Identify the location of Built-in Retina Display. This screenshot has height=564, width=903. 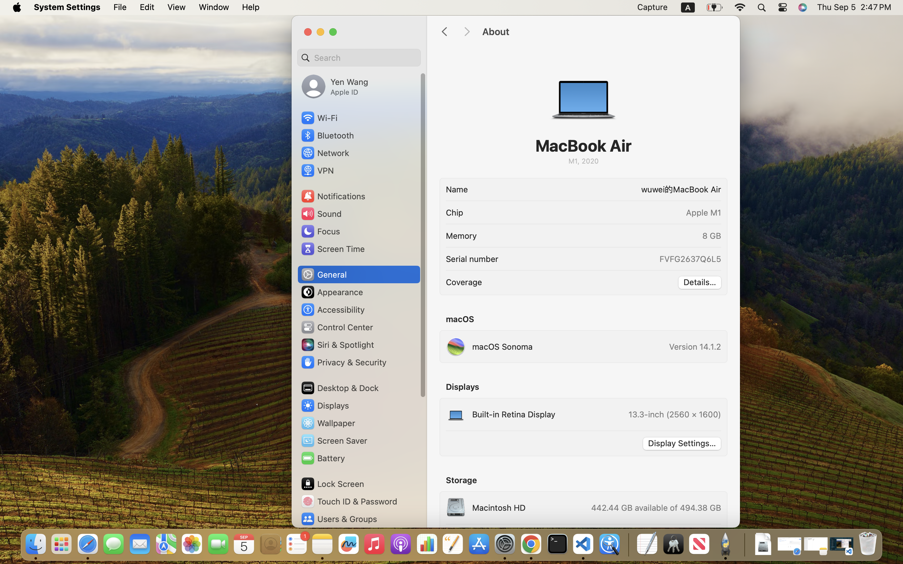
(501, 414).